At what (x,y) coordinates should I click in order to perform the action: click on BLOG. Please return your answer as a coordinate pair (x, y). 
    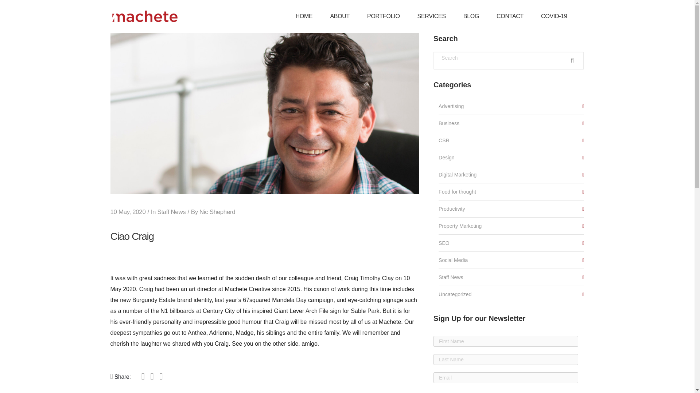
    Looking at the image, I should click on (471, 16).